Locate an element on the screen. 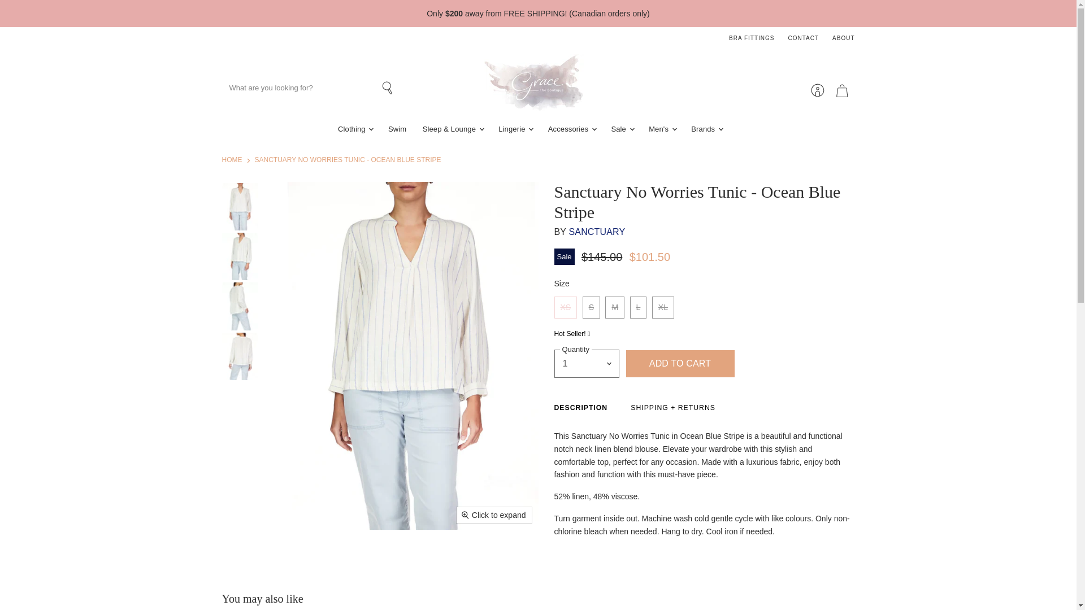  Swim is located at coordinates (397, 129).